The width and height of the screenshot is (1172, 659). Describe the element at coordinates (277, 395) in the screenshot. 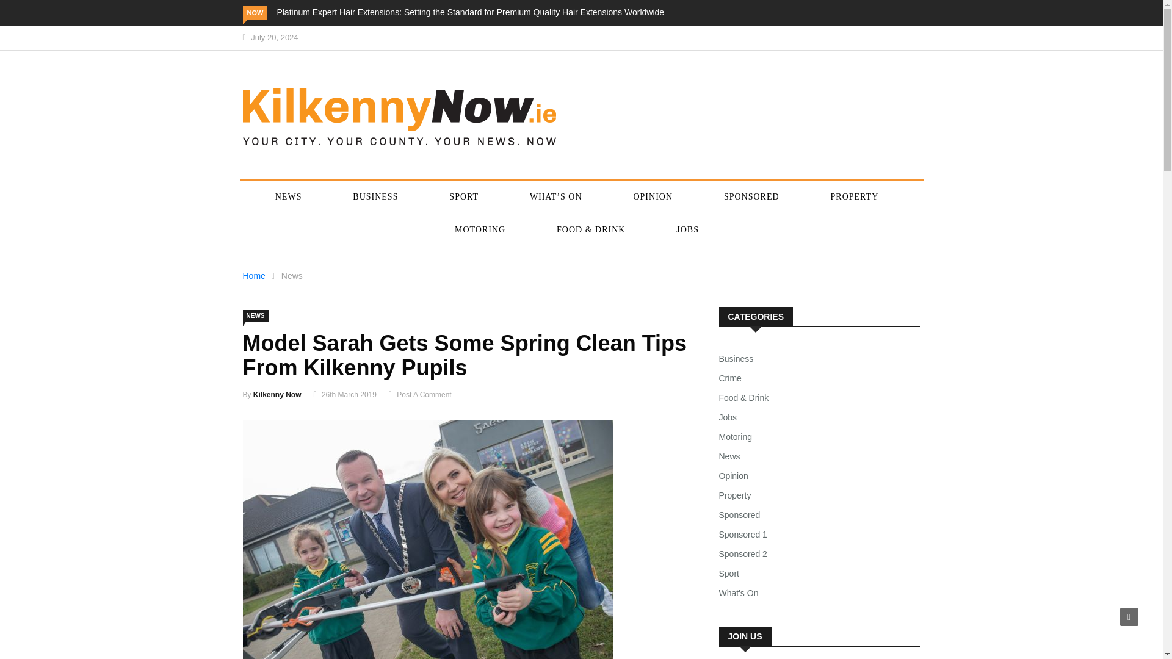

I see `Kilkenny Now` at that location.